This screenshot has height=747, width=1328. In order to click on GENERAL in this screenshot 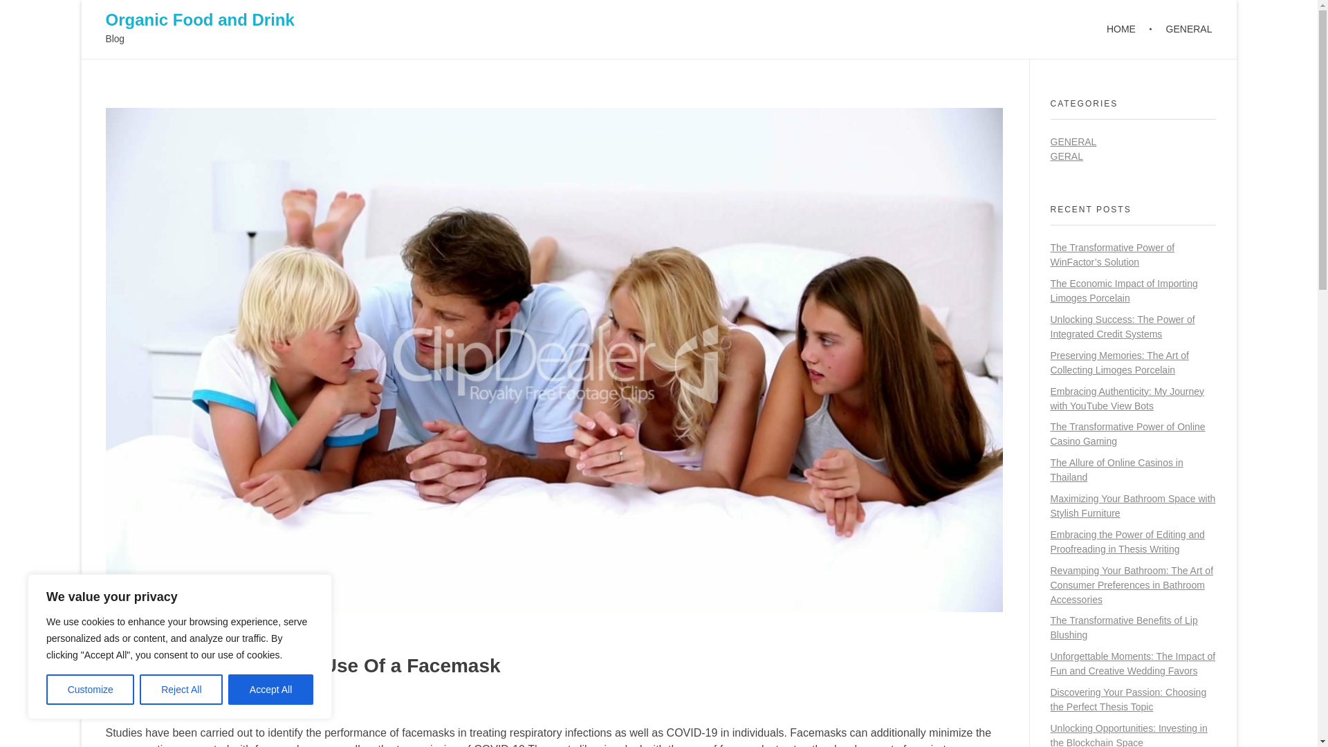, I will do `click(1181, 29)`.